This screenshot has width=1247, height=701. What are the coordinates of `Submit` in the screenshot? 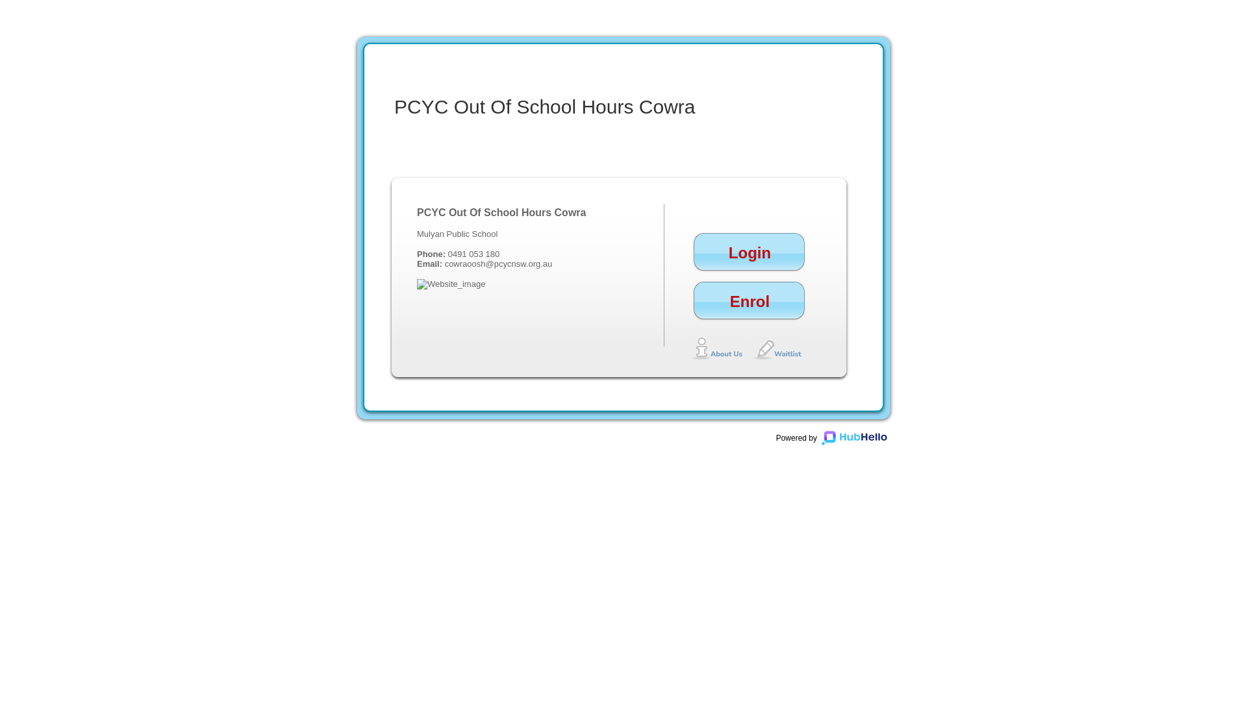 It's located at (943, 462).